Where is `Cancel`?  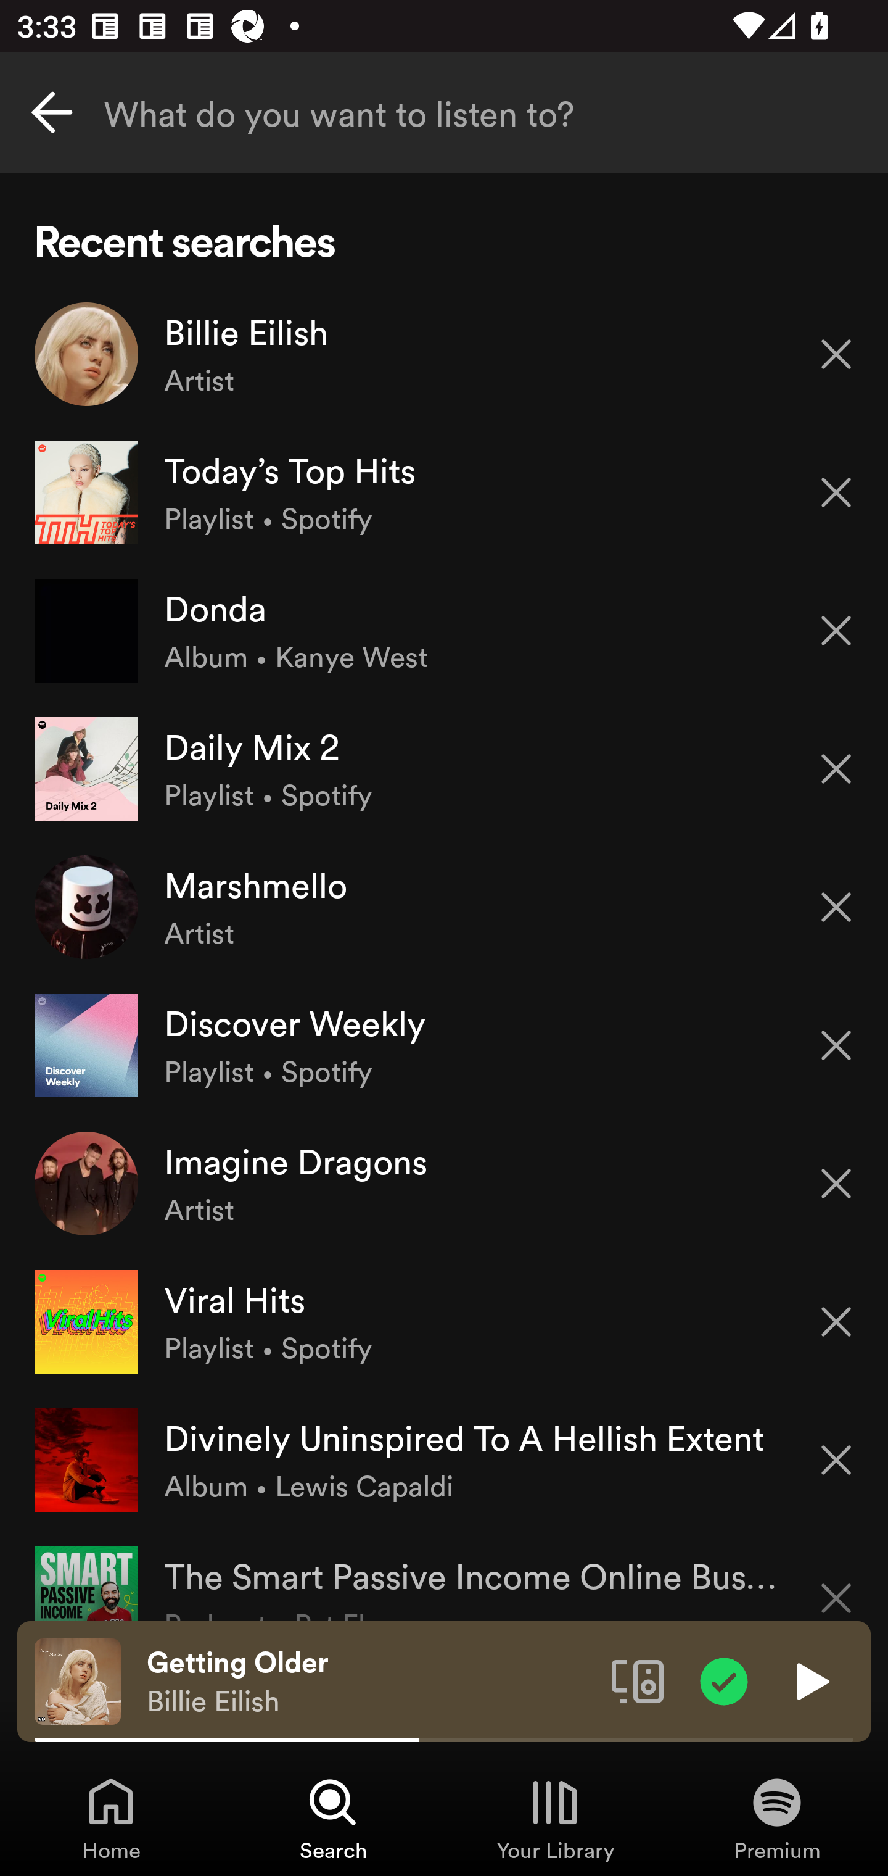 Cancel is located at coordinates (52, 112).